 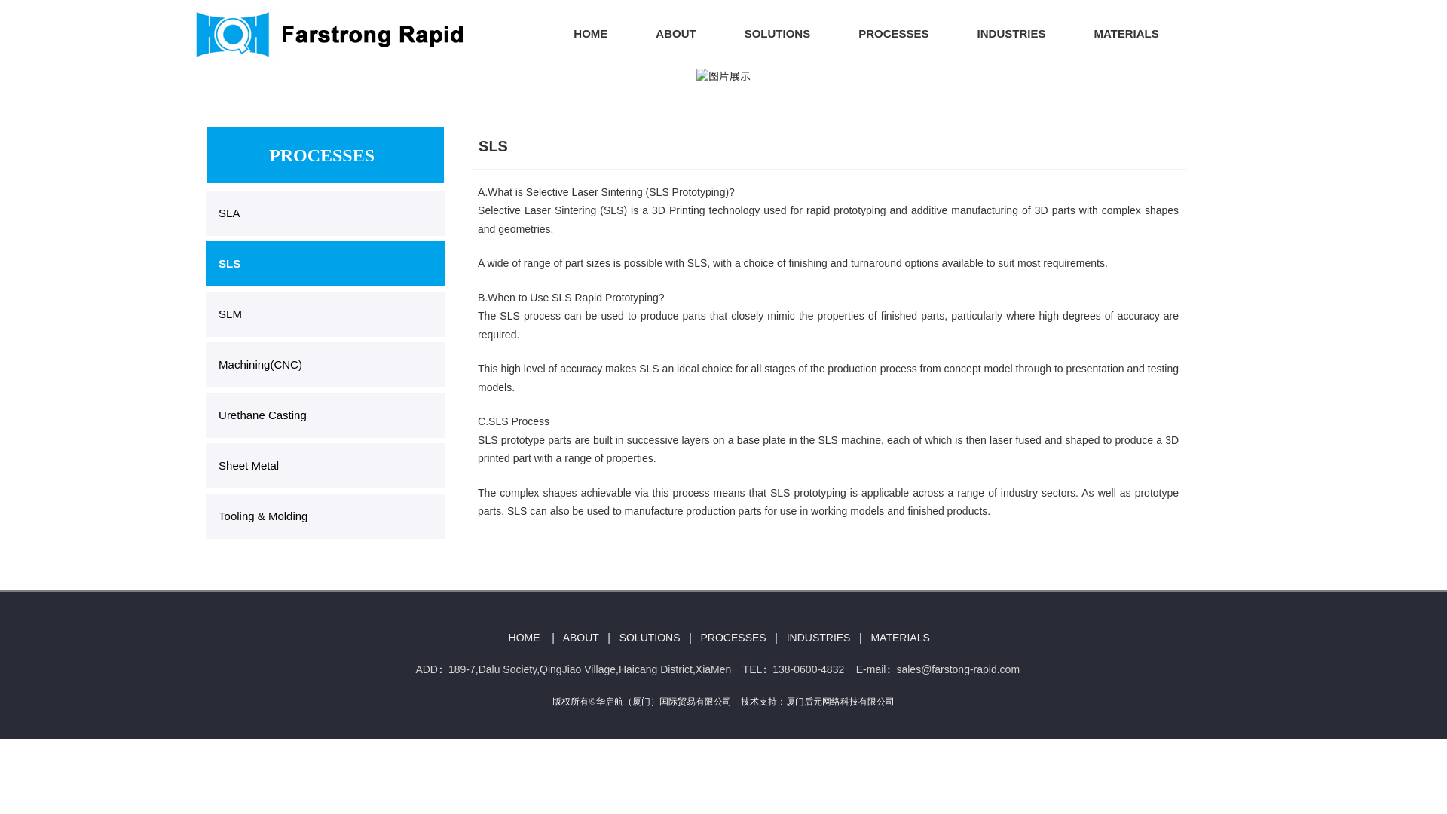 What do you see at coordinates (900, 638) in the screenshot?
I see `MATERIALS` at bounding box center [900, 638].